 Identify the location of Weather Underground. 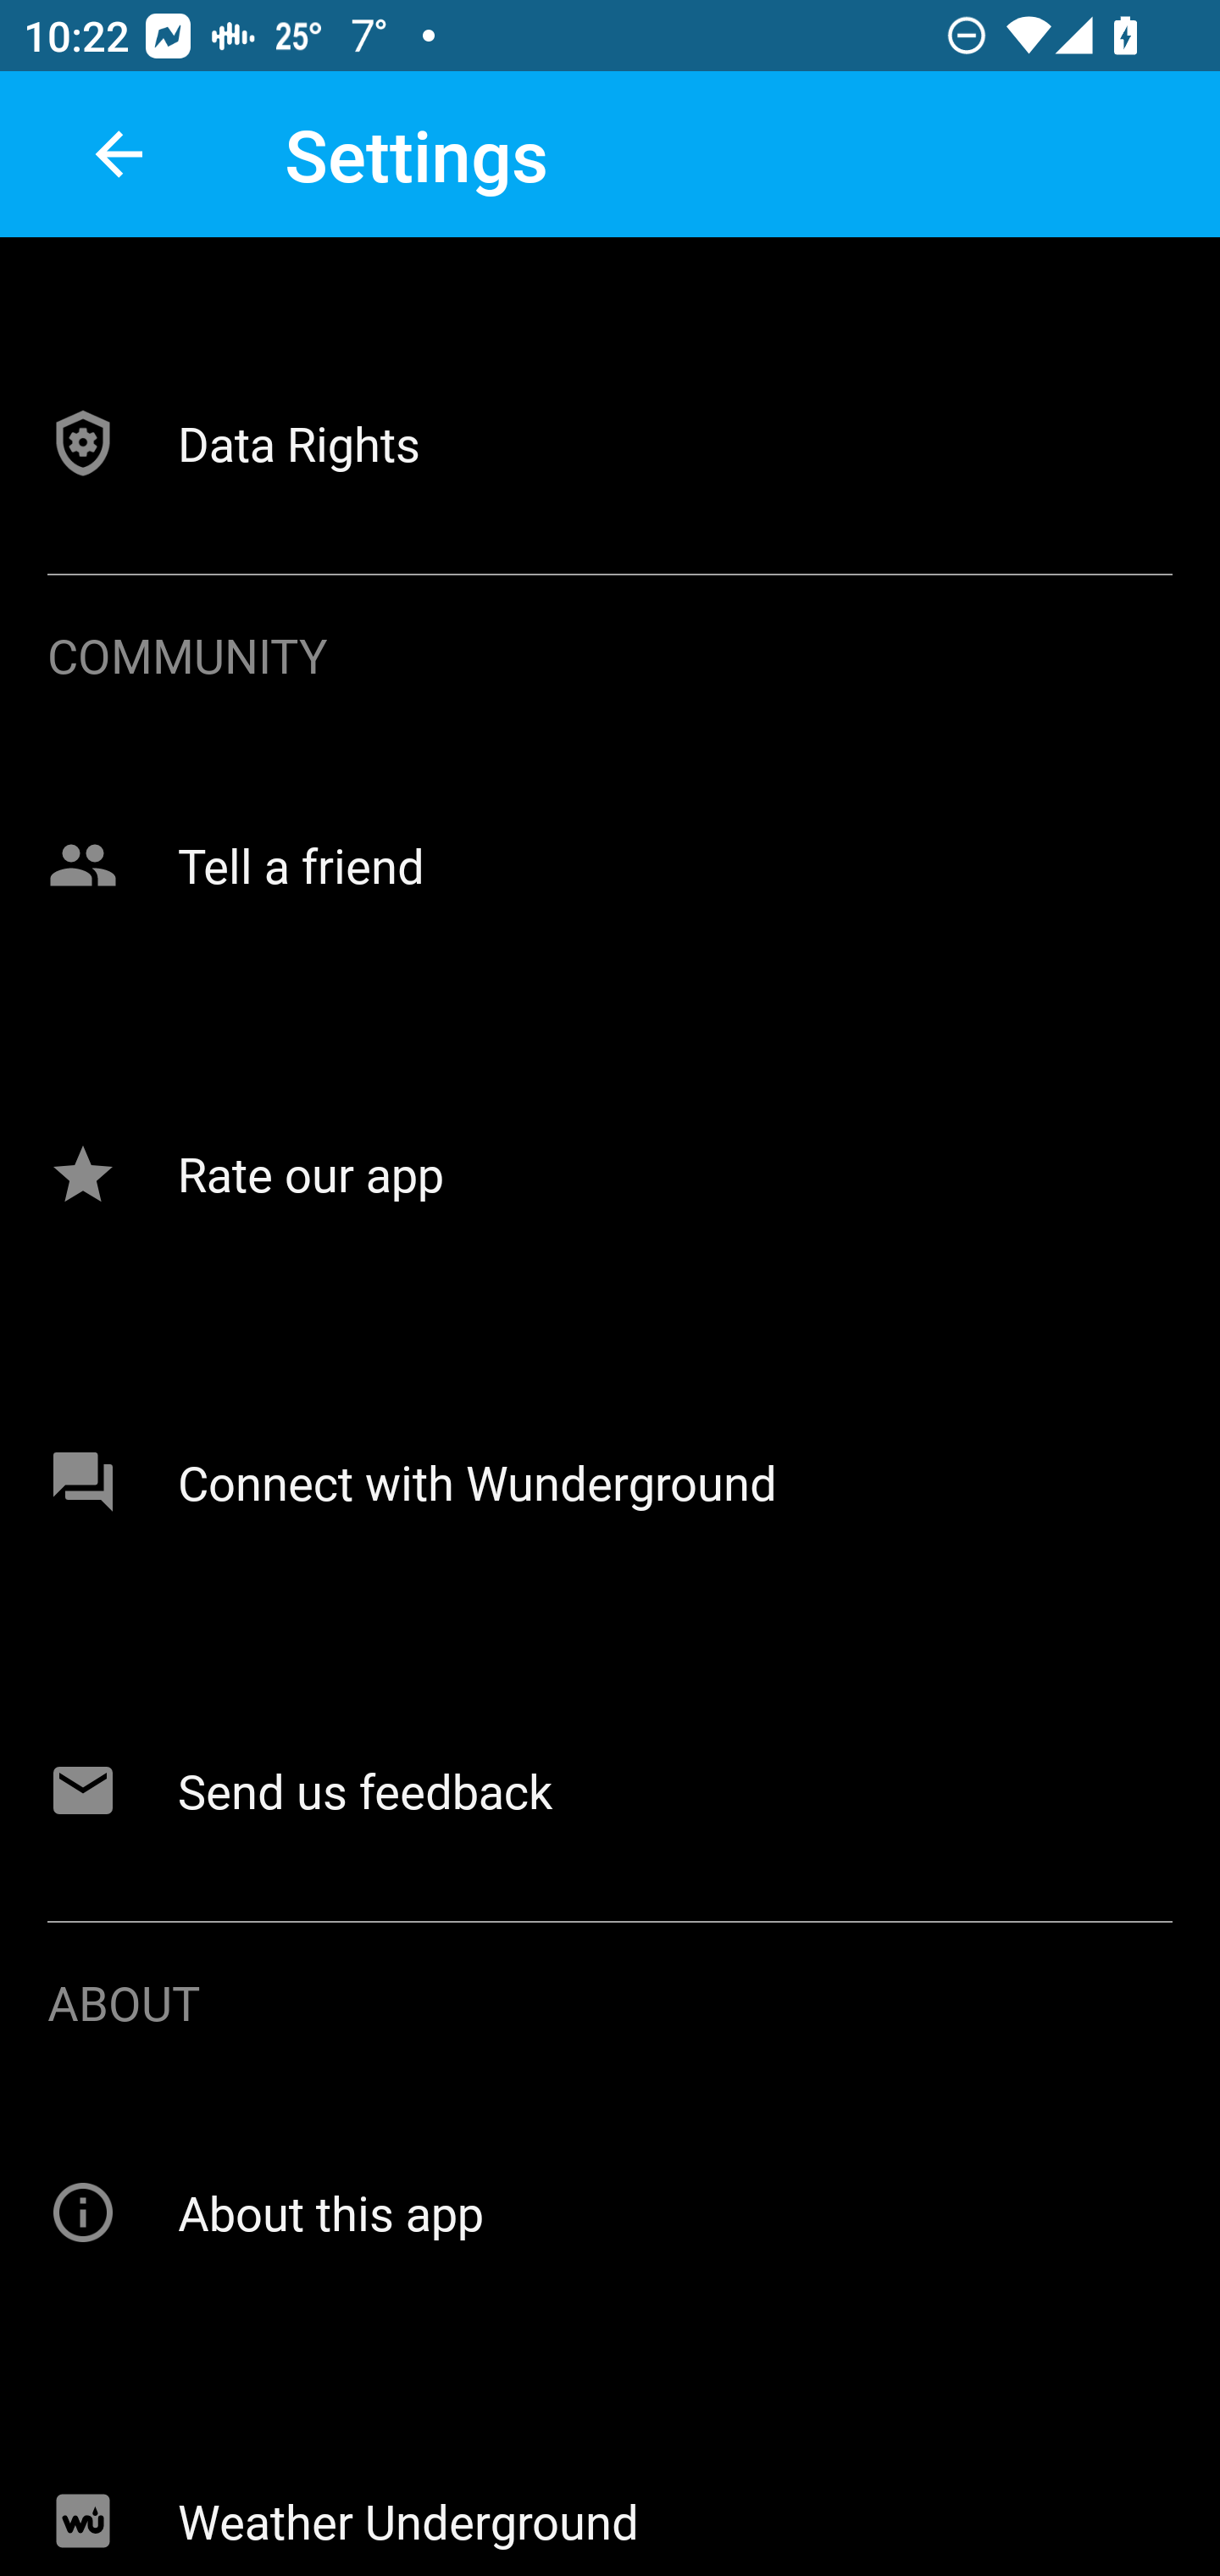
(610, 2483).